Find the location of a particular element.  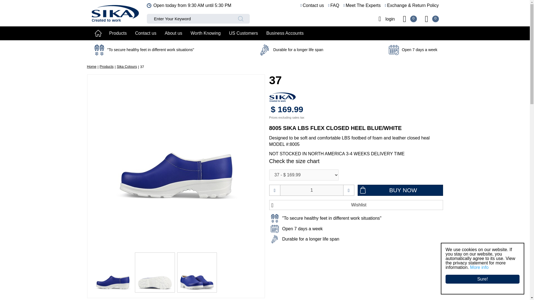

Business Accounts is located at coordinates (285, 33).